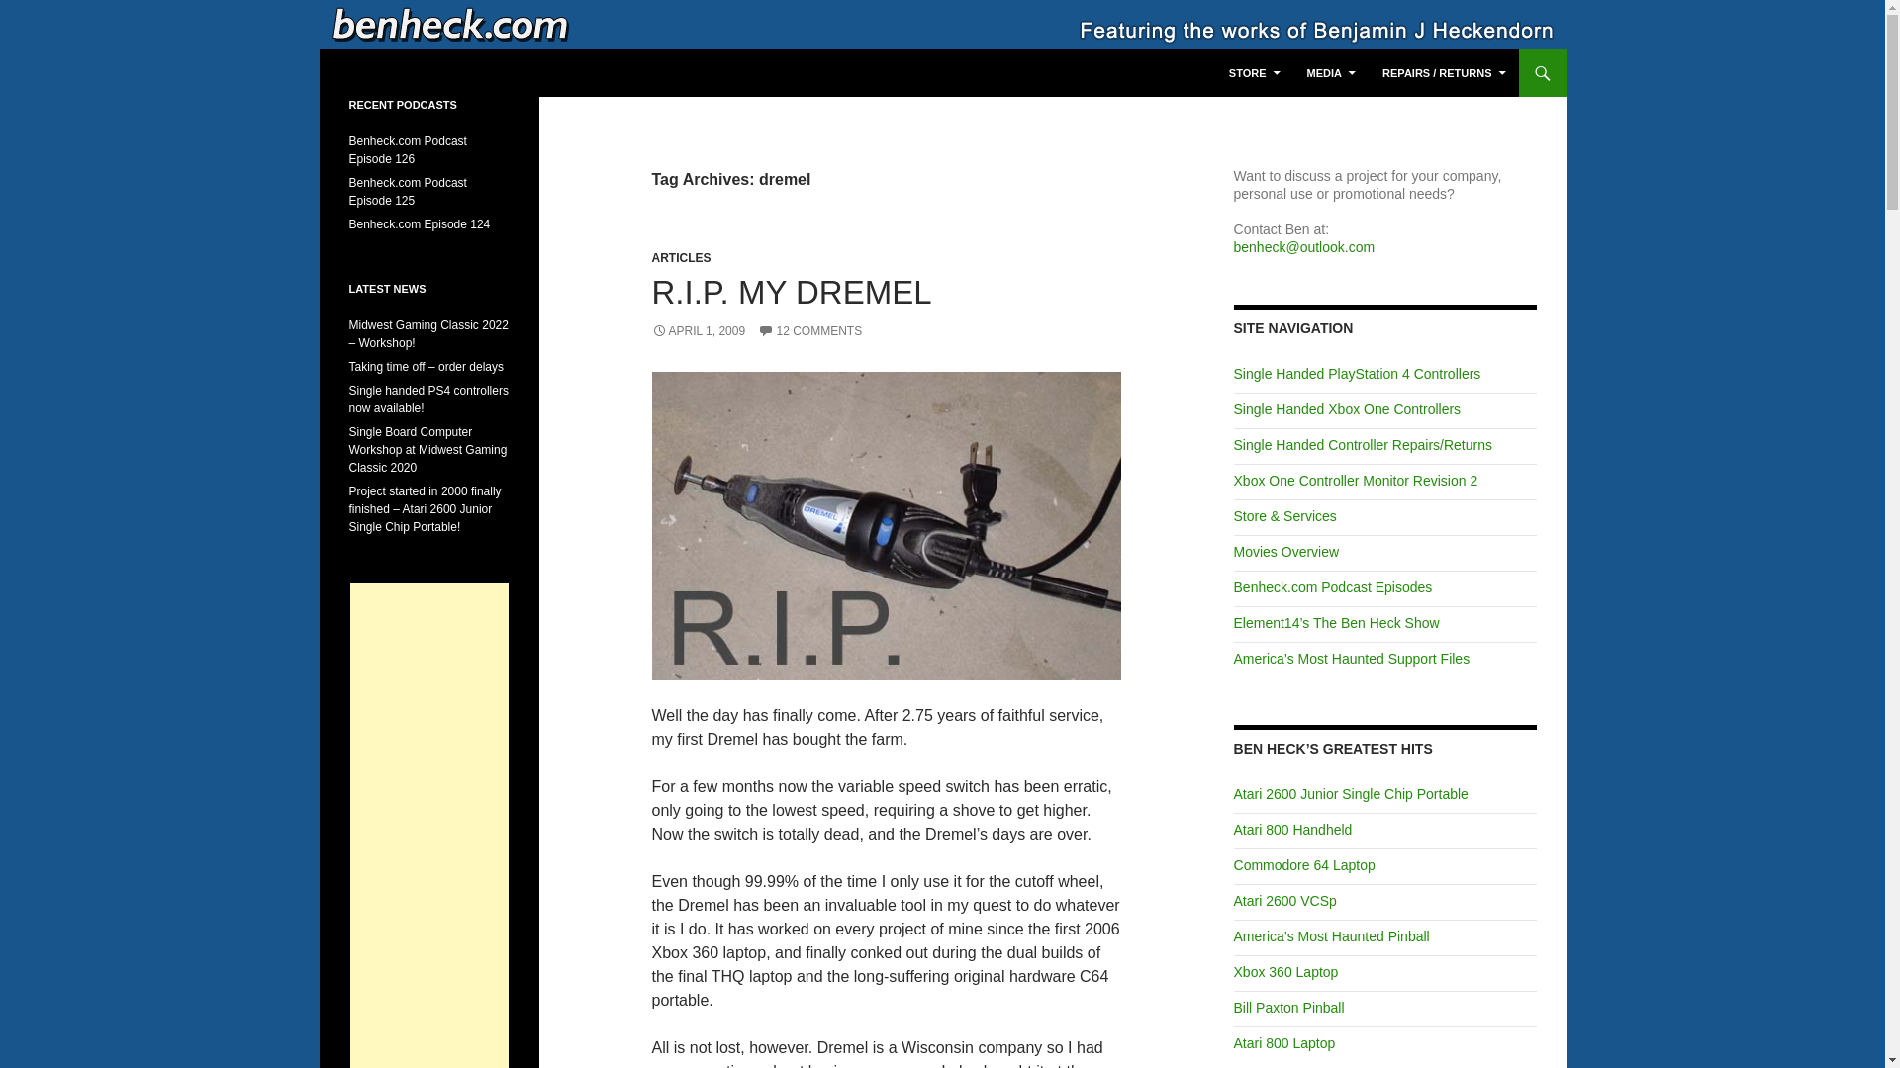  What do you see at coordinates (809, 331) in the screenshot?
I see `12 COMMENTS` at bounding box center [809, 331].